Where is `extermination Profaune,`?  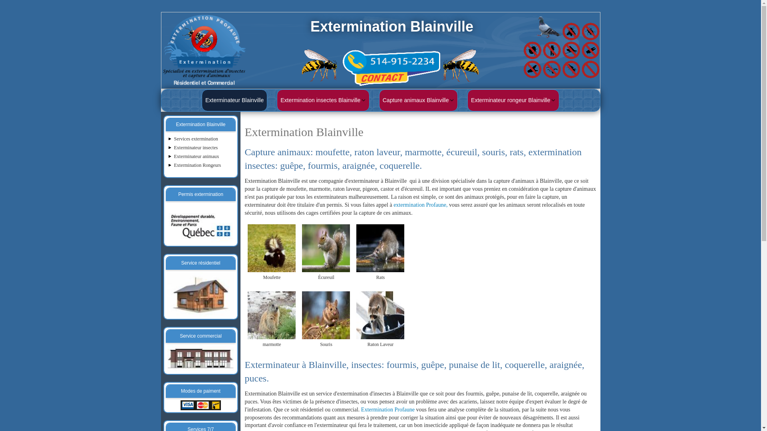 extermination Profaune, is located at coordinates (420, 205).